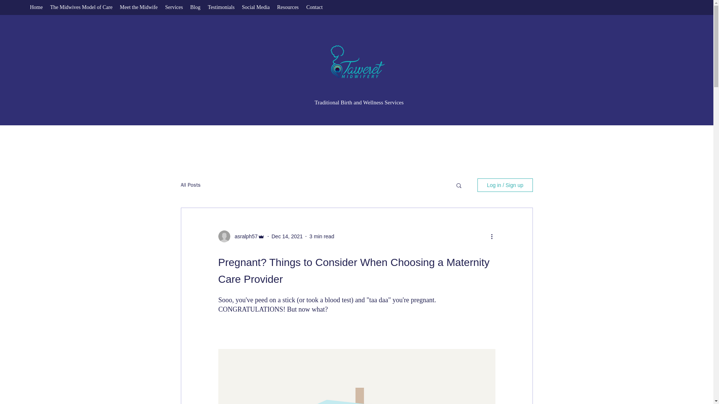 This screenshot has width=719, height=404. What do you see at coordinates (139, 7) in the screenshot?
I see `Meet the Midwife` at bounding box center [139, 7].